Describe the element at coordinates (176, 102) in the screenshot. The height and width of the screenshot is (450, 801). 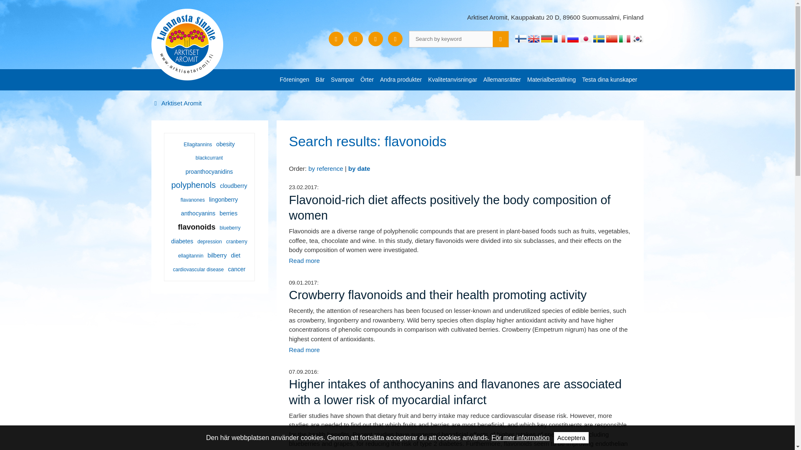
I see `Arktiset Aromit` at that location.